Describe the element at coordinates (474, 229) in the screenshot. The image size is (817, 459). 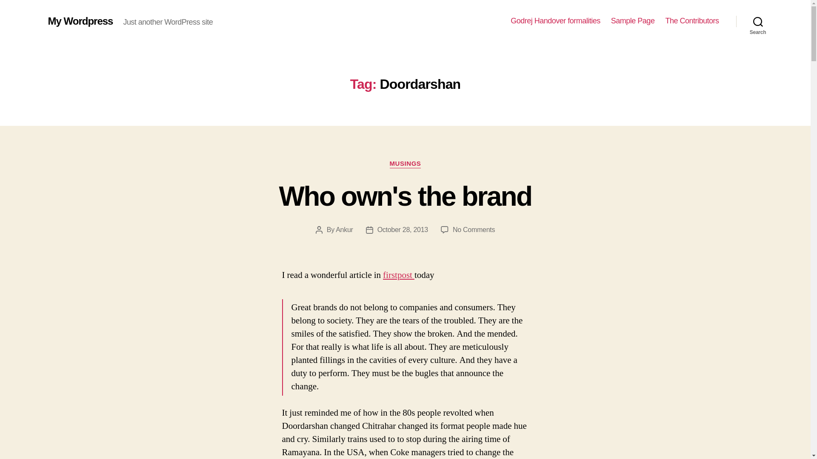
I see `Godrej Handover formalities` at that location.